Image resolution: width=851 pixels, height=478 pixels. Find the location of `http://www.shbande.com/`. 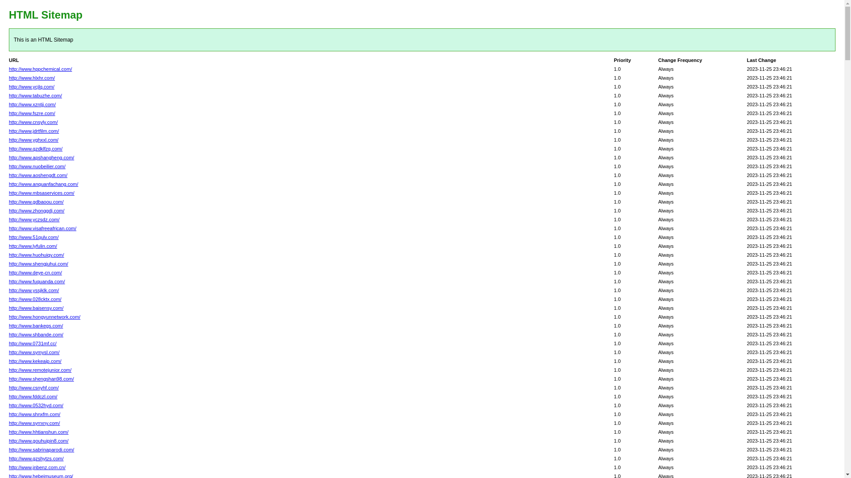

http://www.shbande.com/ is located at coordinates (36, 335).